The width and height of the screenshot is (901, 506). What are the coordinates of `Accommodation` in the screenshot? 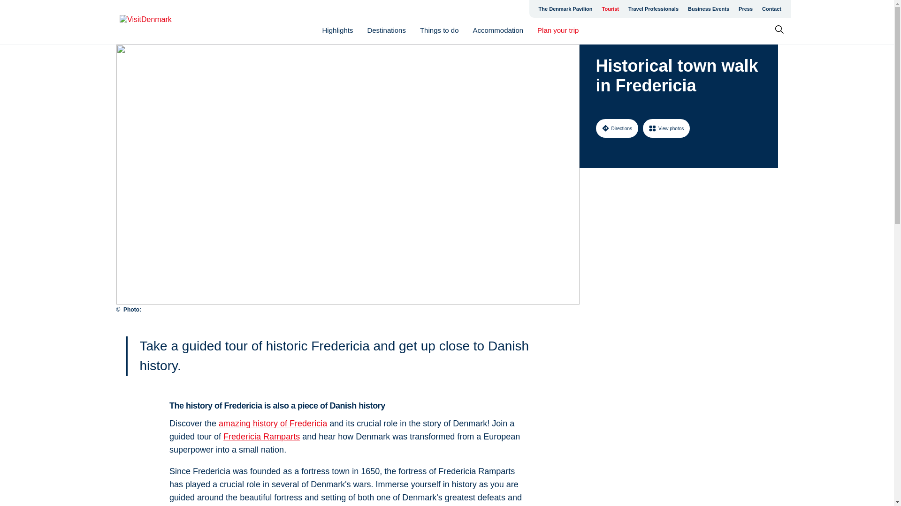 It's located at (498, 30).